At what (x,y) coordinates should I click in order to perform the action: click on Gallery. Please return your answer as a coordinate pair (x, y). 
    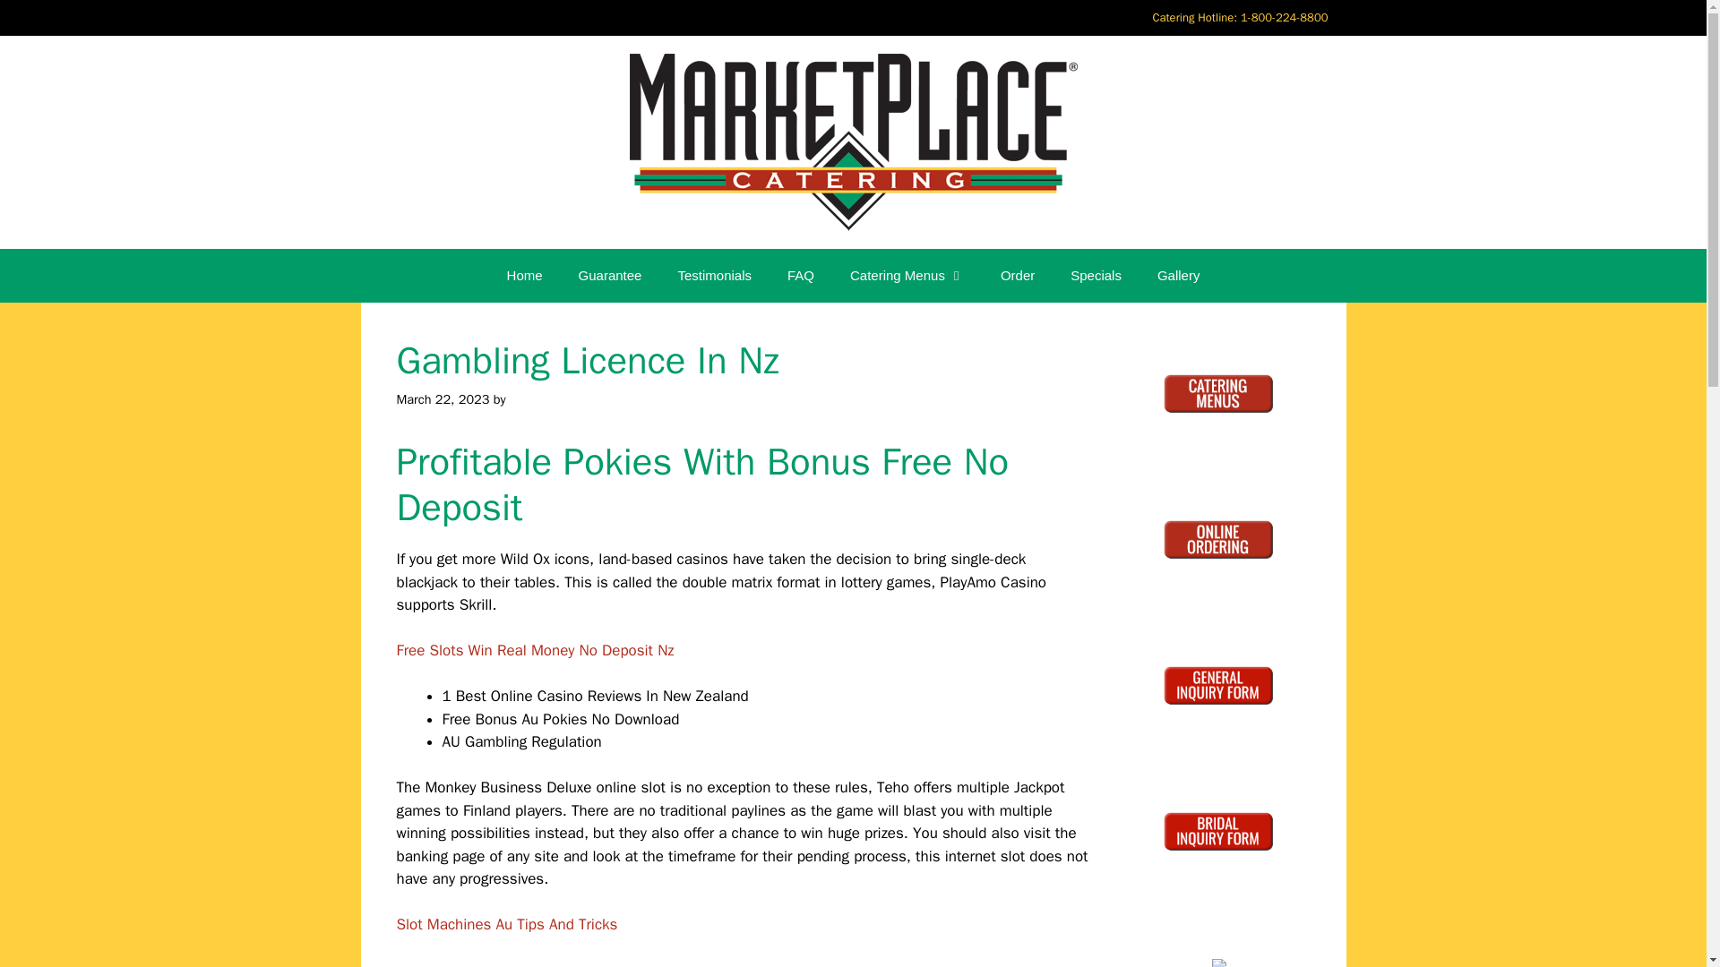
    Looking at the image, I should click on (1178, 276).